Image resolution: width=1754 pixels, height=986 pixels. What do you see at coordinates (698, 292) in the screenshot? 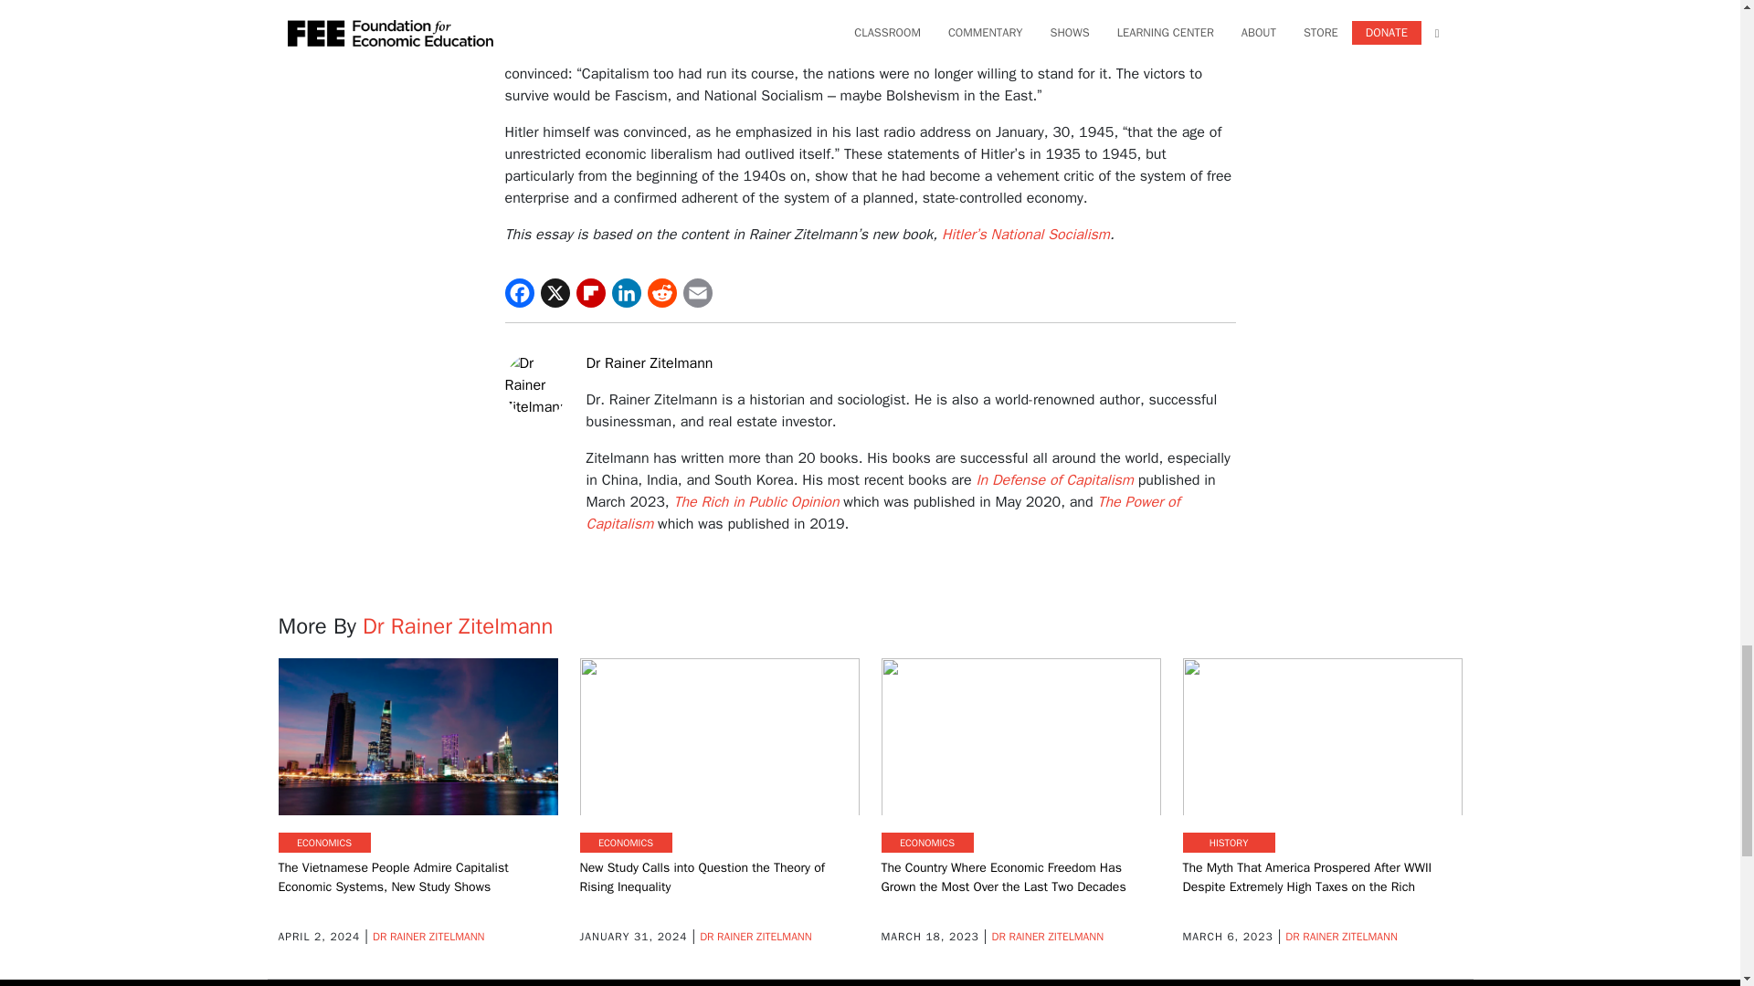
I see `Email` at bounding box center [698, 292].